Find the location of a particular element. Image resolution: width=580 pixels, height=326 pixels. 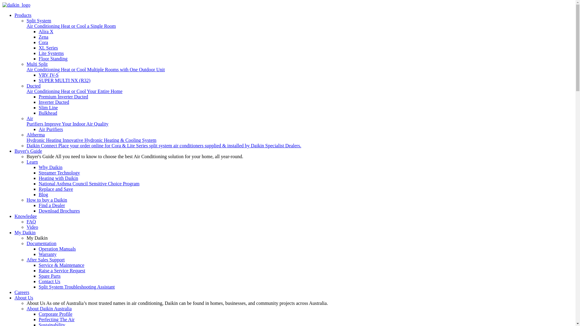

Split System
Air Conditioning Heat or Cool a Single Room is located at coordinates (71, 24).